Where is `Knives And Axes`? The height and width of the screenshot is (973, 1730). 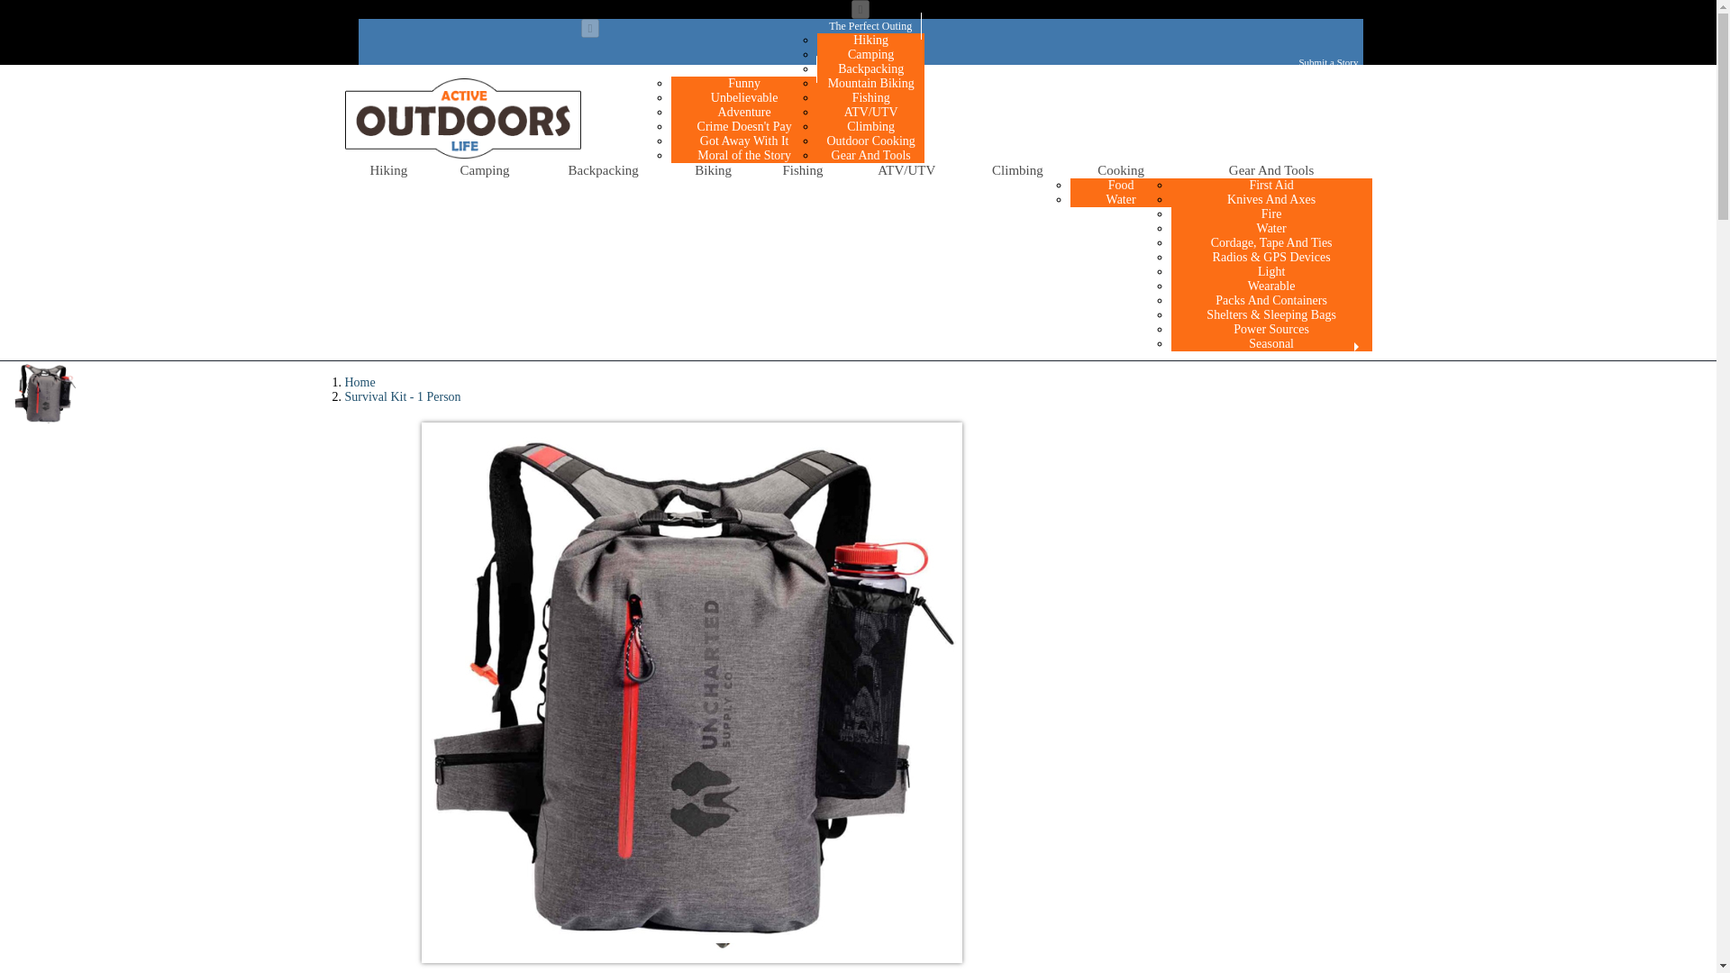
Knives And Axes is located at coordinates (1270, 200).